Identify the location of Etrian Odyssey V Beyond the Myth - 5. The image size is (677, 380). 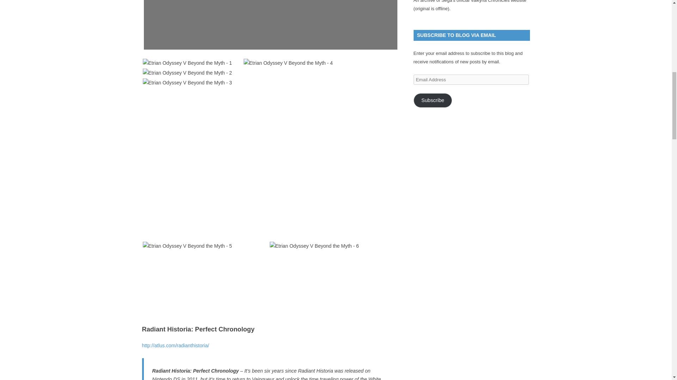
(187, 246).